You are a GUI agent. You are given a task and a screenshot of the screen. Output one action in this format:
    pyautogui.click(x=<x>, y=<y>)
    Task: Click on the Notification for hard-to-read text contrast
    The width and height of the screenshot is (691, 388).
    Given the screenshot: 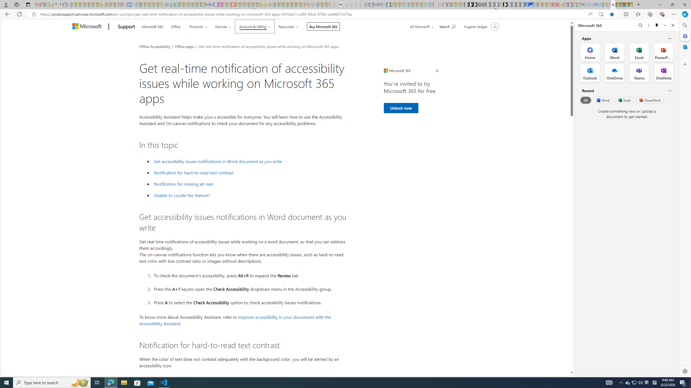 What is the action you would take?
    pyautogui.click(x=249, y=173)
    